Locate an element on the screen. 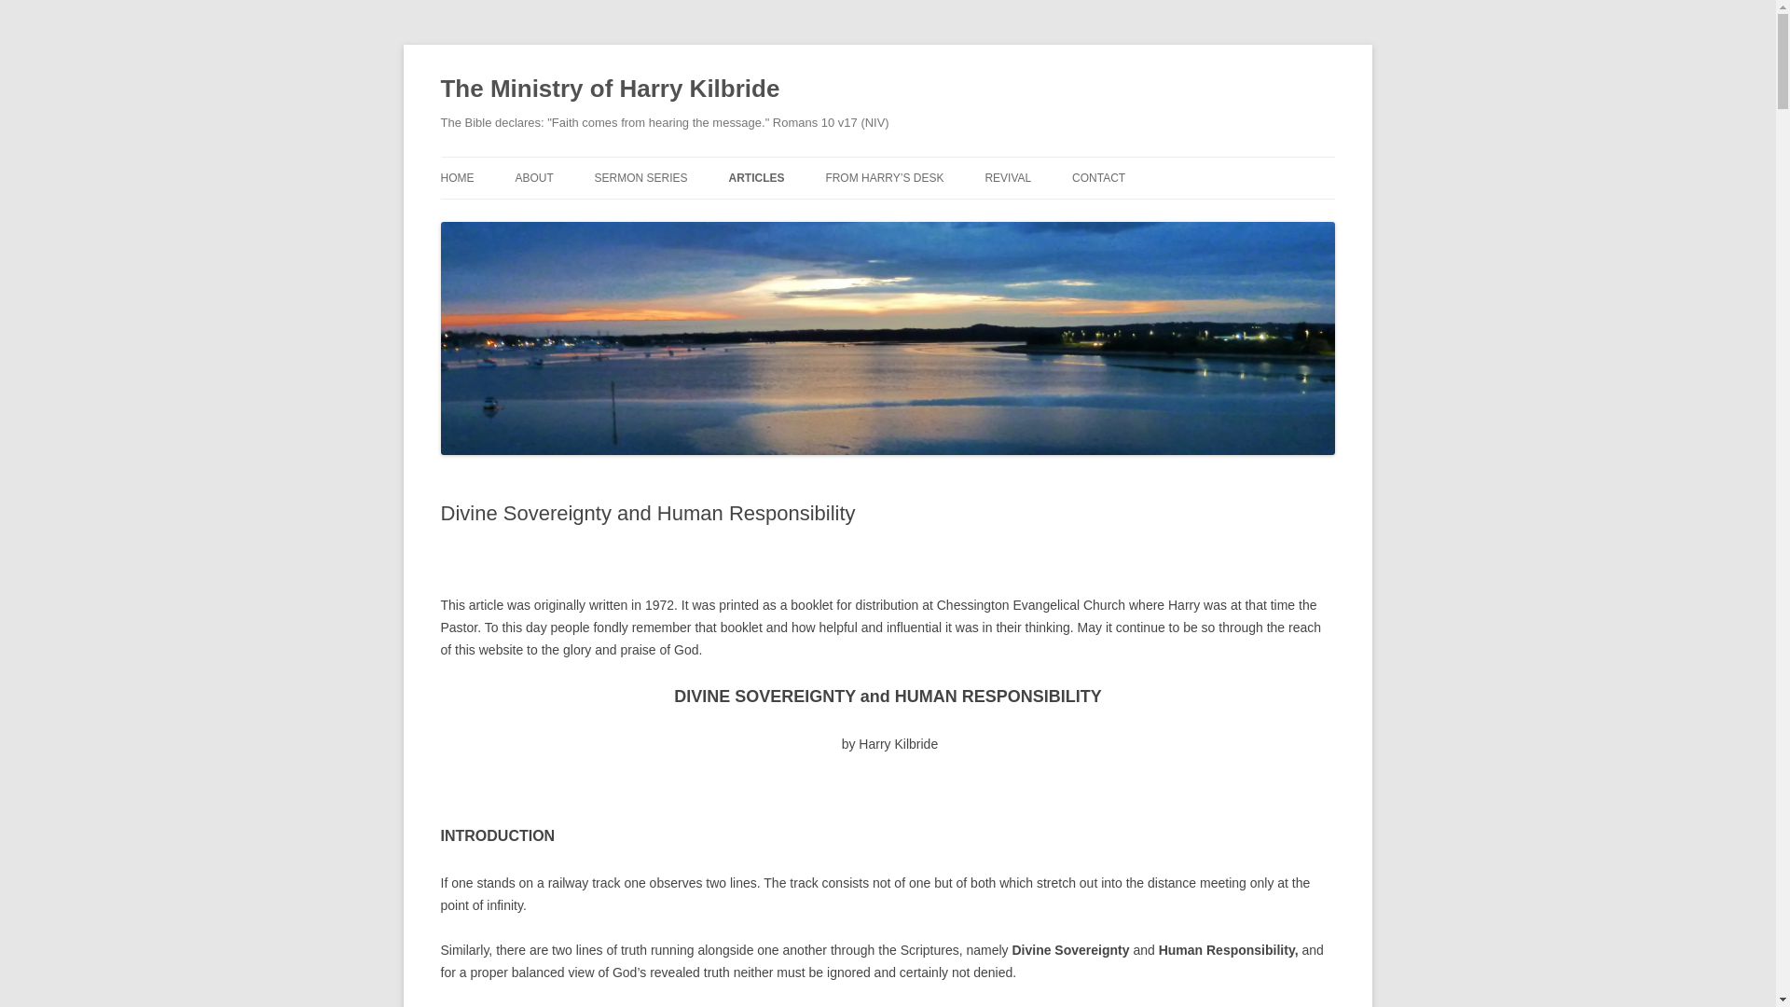 The height and width of the screenshot is (1007, 1790). The Ministry of Harry Kilbride is located at coordinates (610, 90).